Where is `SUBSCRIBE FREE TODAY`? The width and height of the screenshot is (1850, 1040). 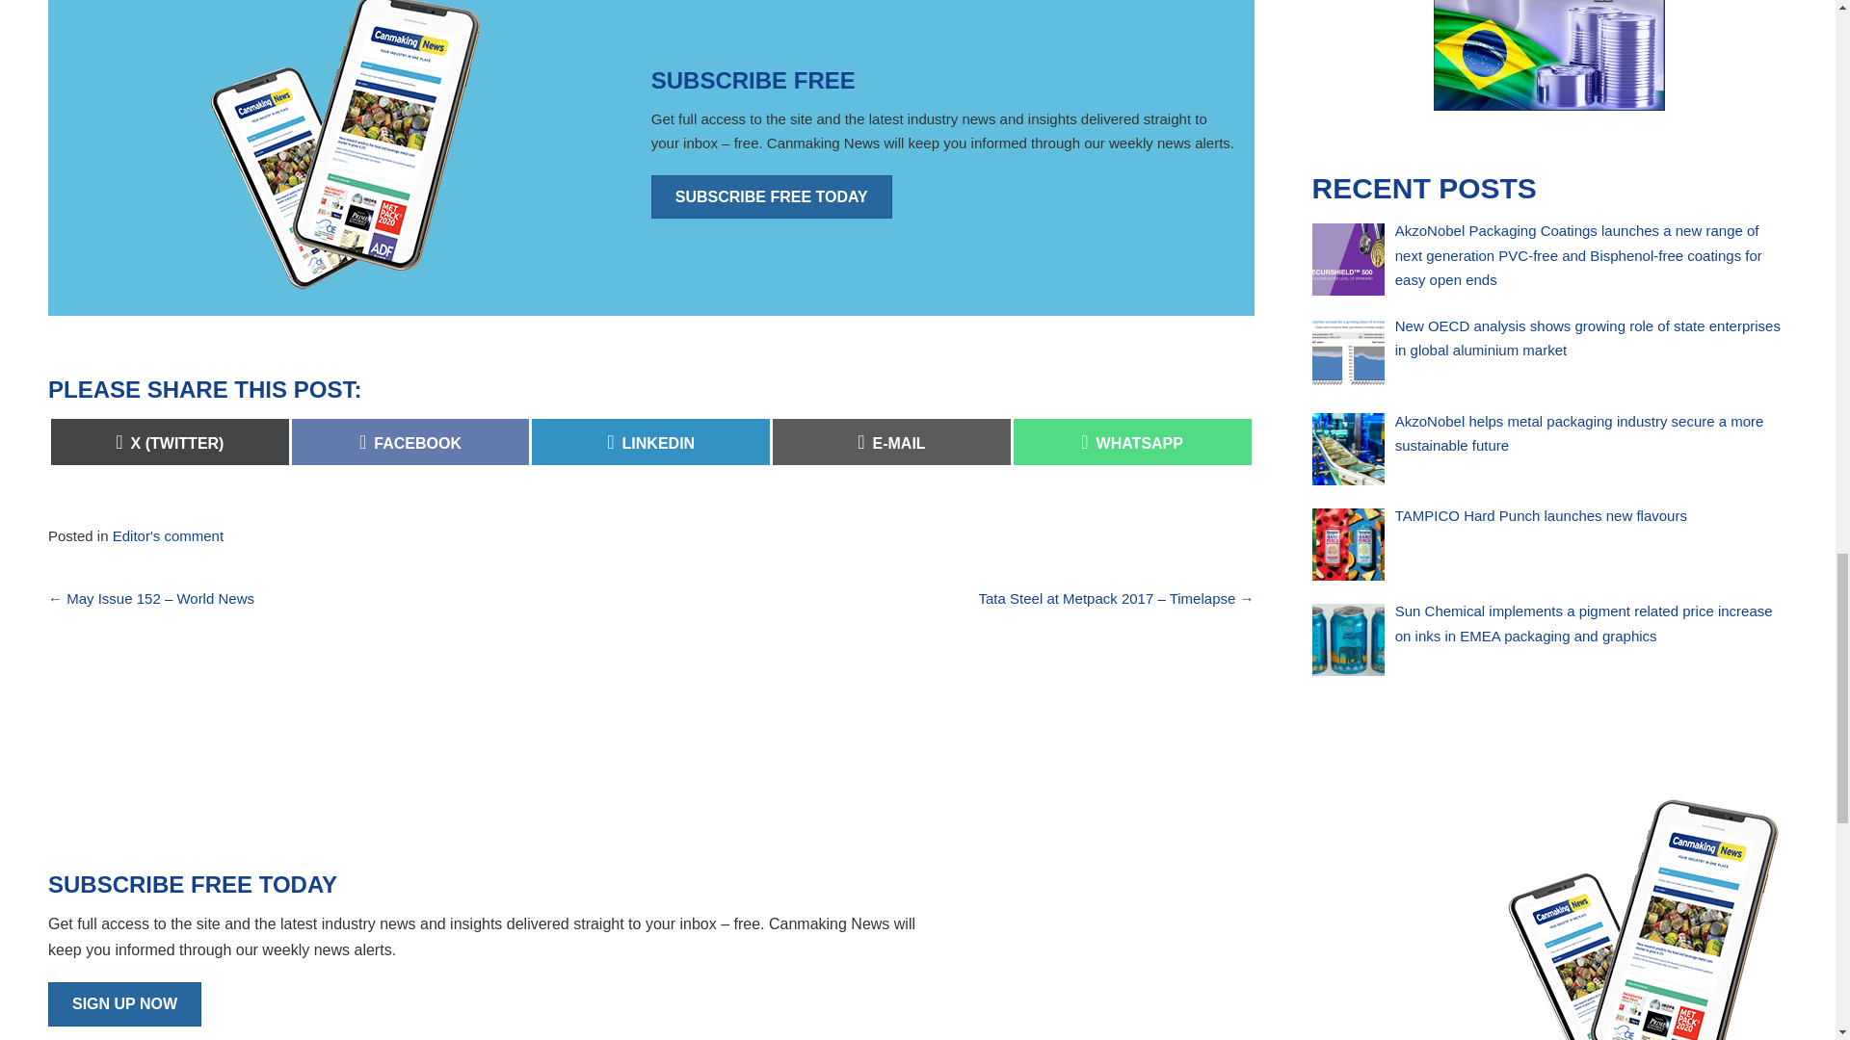
SUBSCRIBE FREE TODAY is located at coordinates (345, 148).